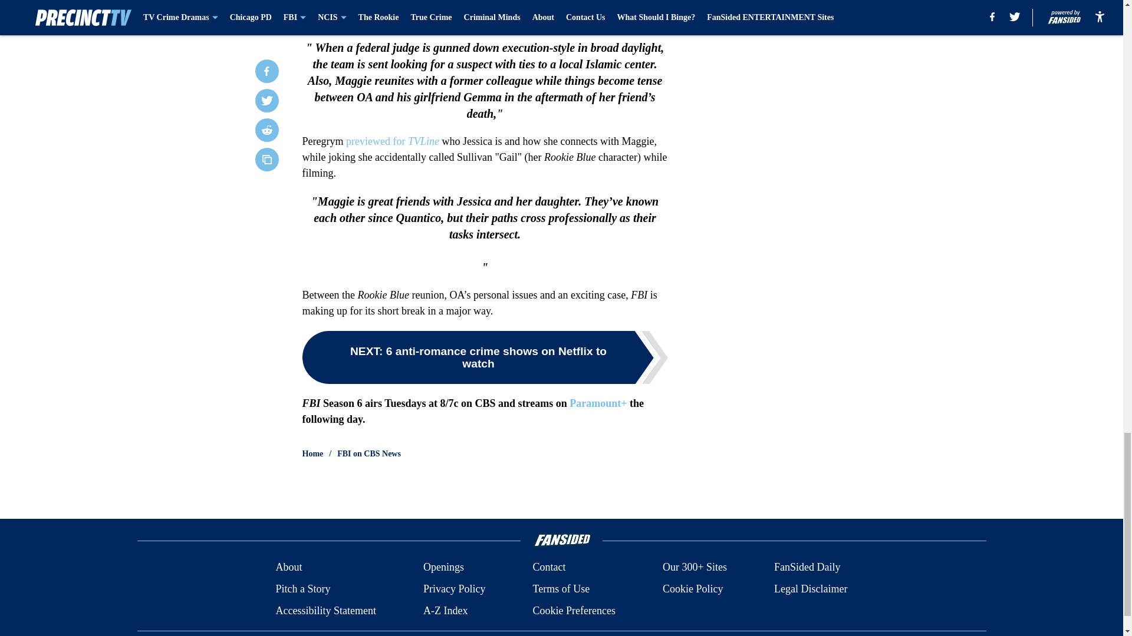  What do you see at coordinates (485, 357) in the screenshot?
I see `NEXT: 6 anti-romance crime shows on Netflix to watch` at bounding box center [485, 357].